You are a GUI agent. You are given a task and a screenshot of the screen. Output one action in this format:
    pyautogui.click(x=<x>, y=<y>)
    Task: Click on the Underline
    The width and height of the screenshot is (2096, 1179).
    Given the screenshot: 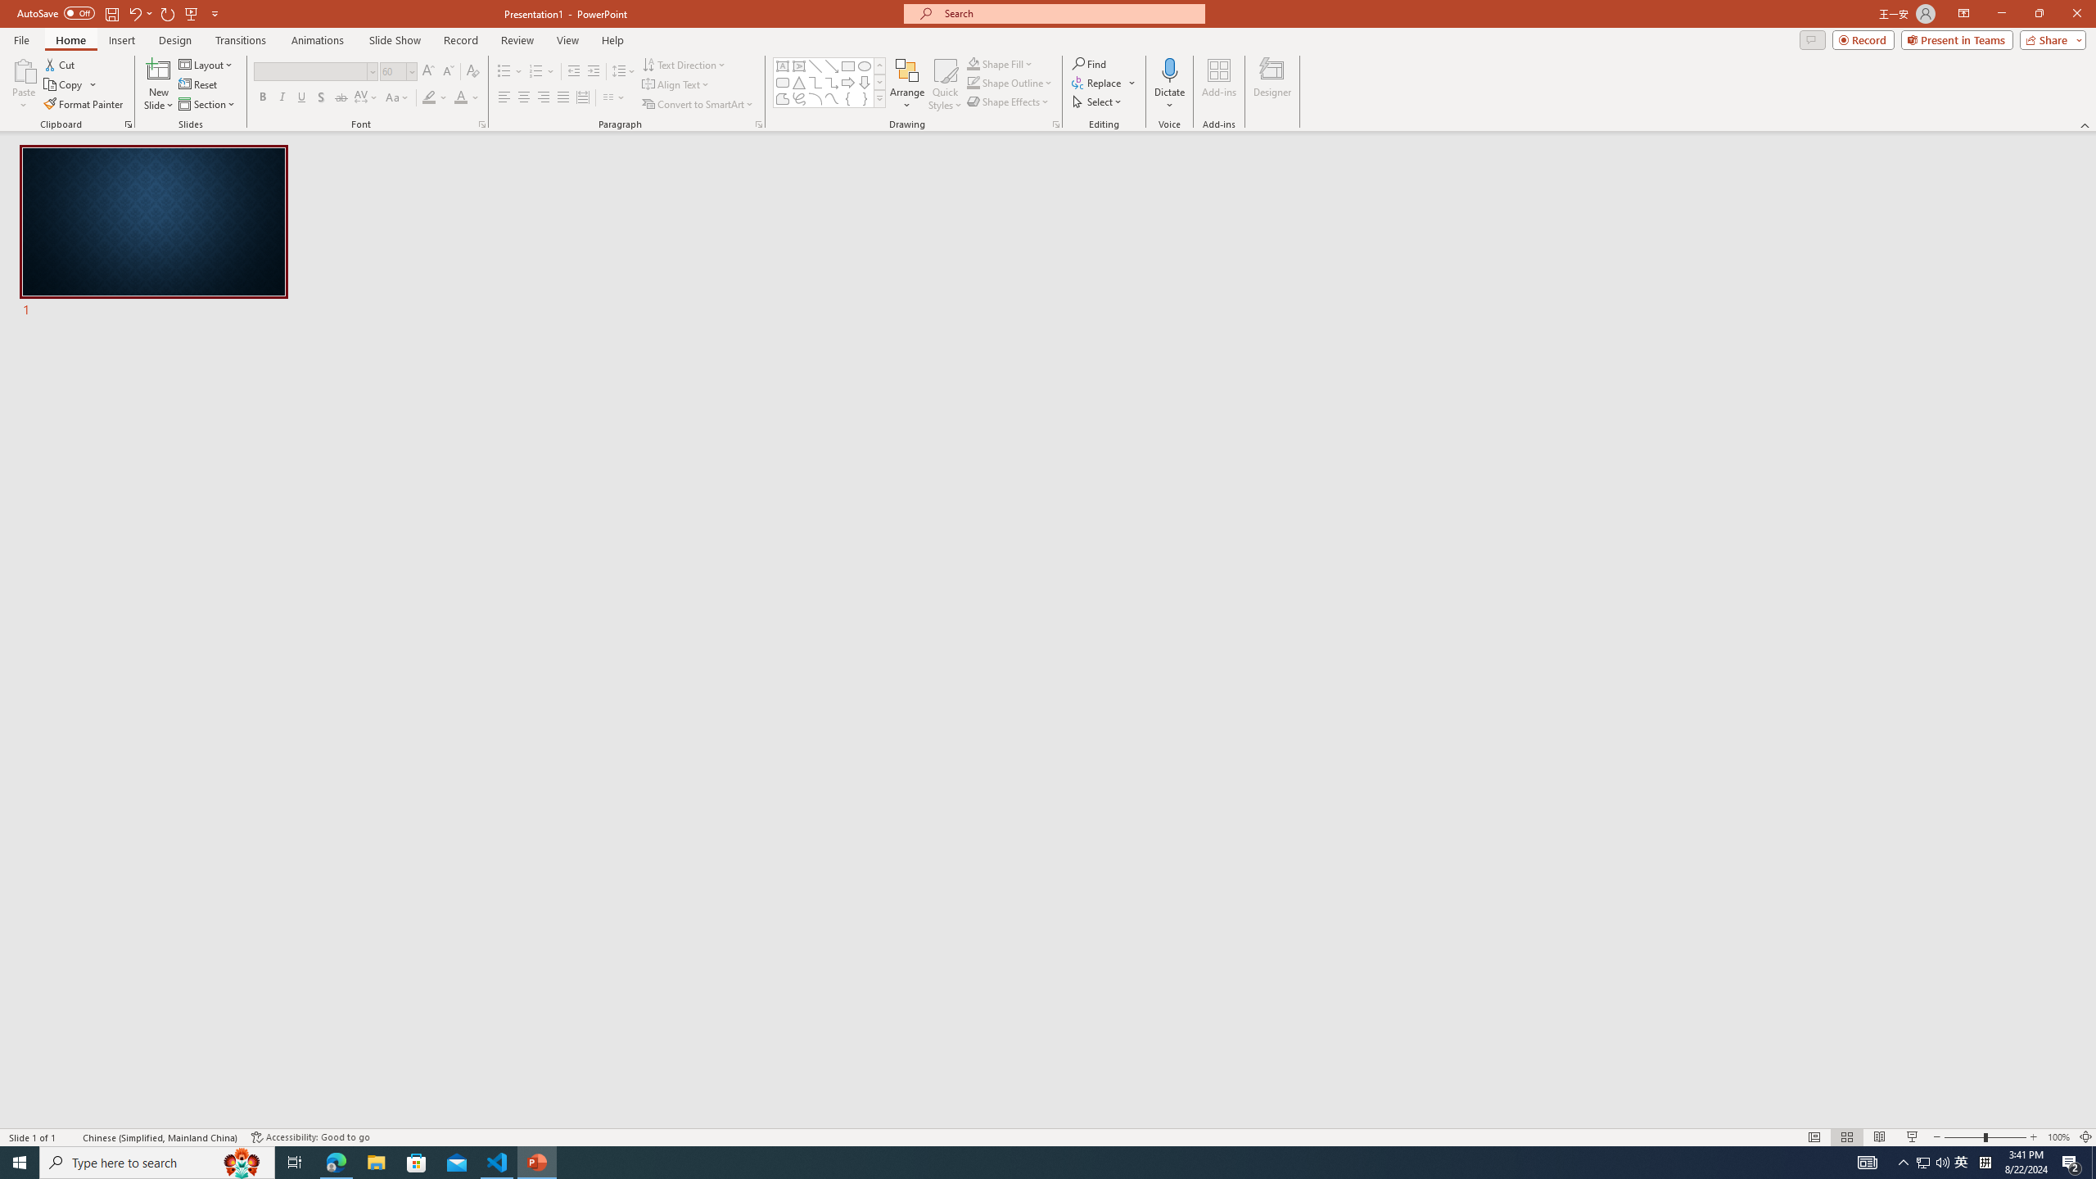 What is the action you would take?
    pyautogui.click(x=301, y=98)
    